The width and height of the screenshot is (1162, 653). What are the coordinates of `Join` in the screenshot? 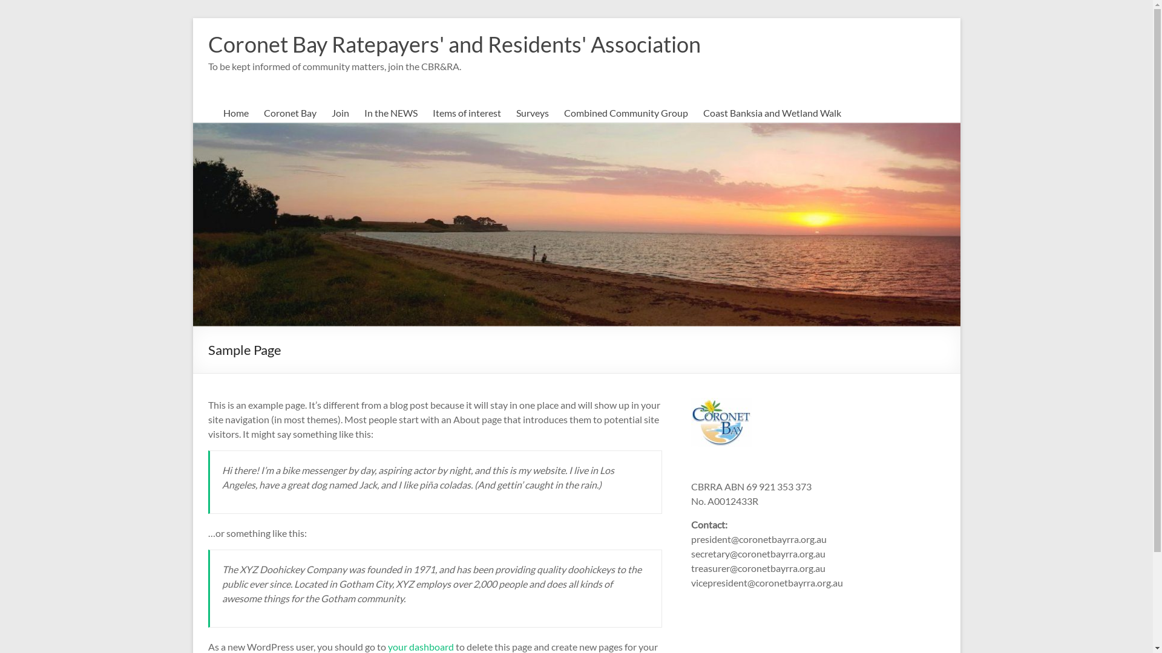 It's located at (340, 113).